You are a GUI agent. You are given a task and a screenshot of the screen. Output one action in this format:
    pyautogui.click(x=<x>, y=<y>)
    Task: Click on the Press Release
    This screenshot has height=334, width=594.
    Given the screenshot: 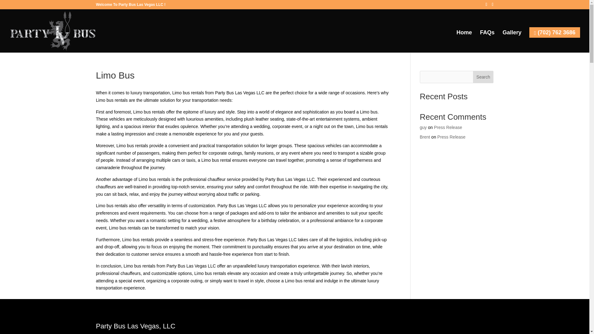 What is the action you would take?
    pyautogui.click(x=451, y=137)
    